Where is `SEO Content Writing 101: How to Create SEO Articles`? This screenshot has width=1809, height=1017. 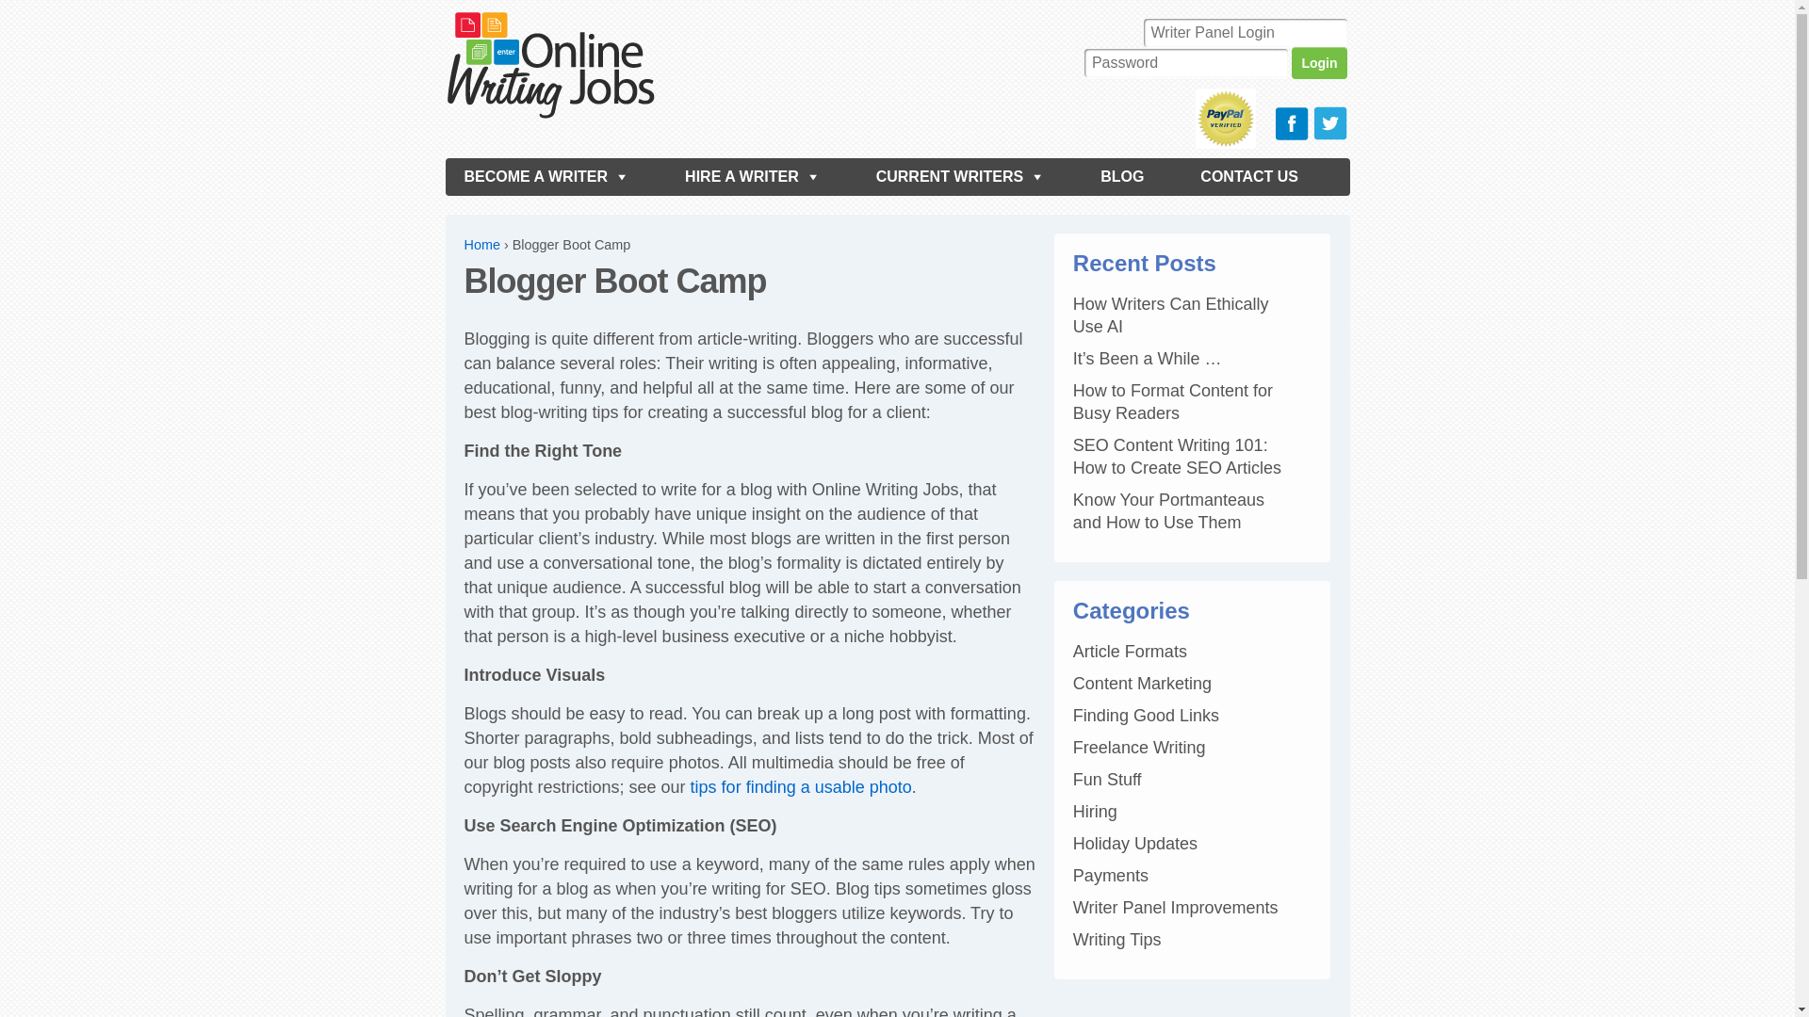
SEO Content Writing 101: How to Create SEO Articles is located at coordinates (1176, 456).